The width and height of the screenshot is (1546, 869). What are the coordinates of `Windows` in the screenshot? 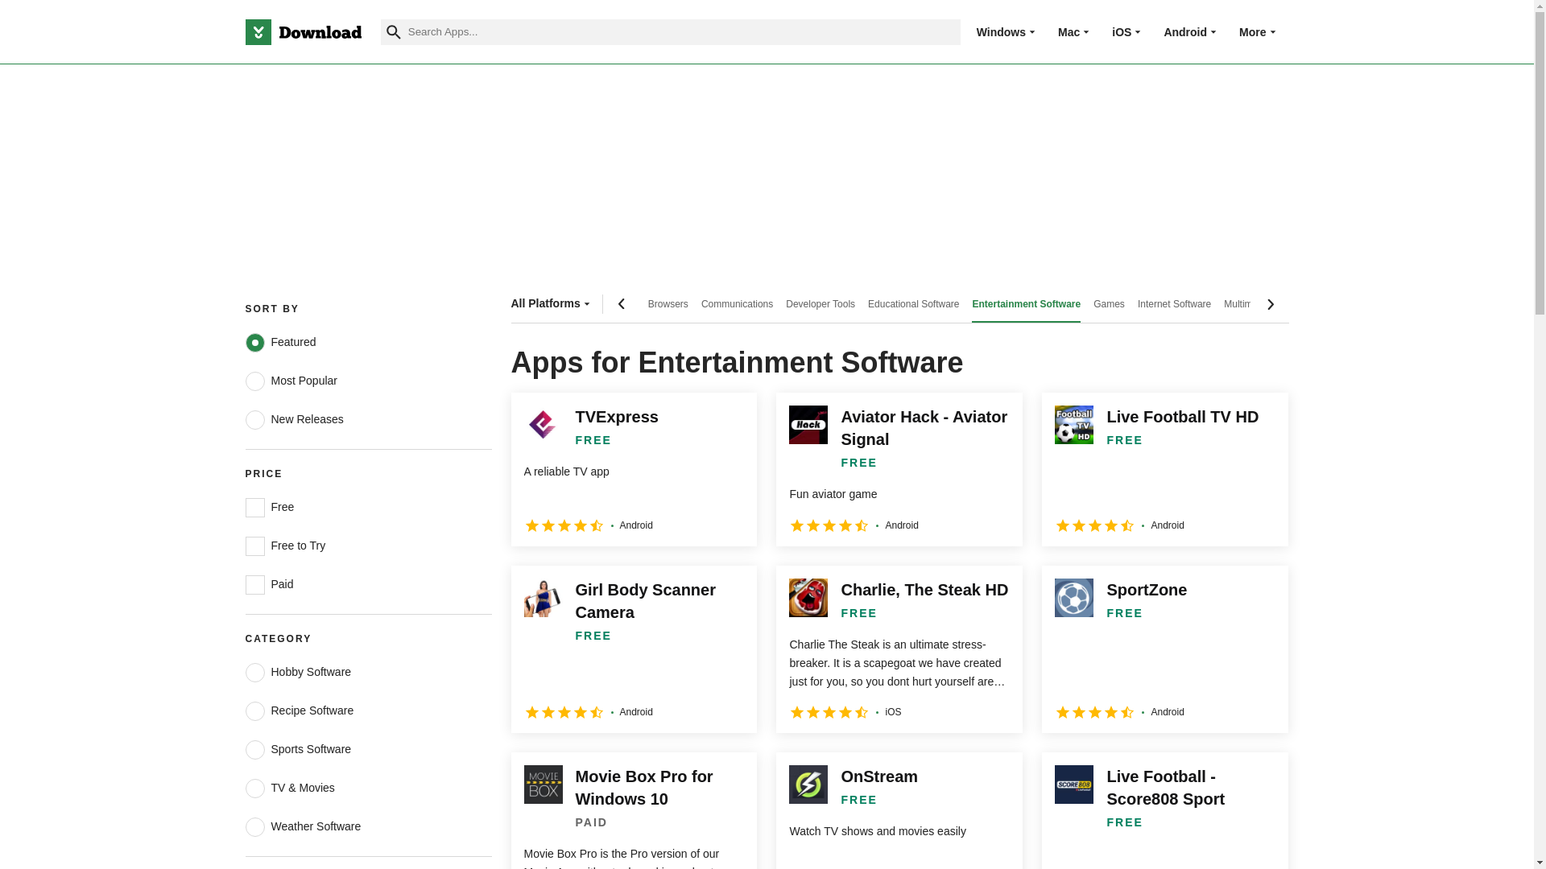 It's located at (1002, 31).